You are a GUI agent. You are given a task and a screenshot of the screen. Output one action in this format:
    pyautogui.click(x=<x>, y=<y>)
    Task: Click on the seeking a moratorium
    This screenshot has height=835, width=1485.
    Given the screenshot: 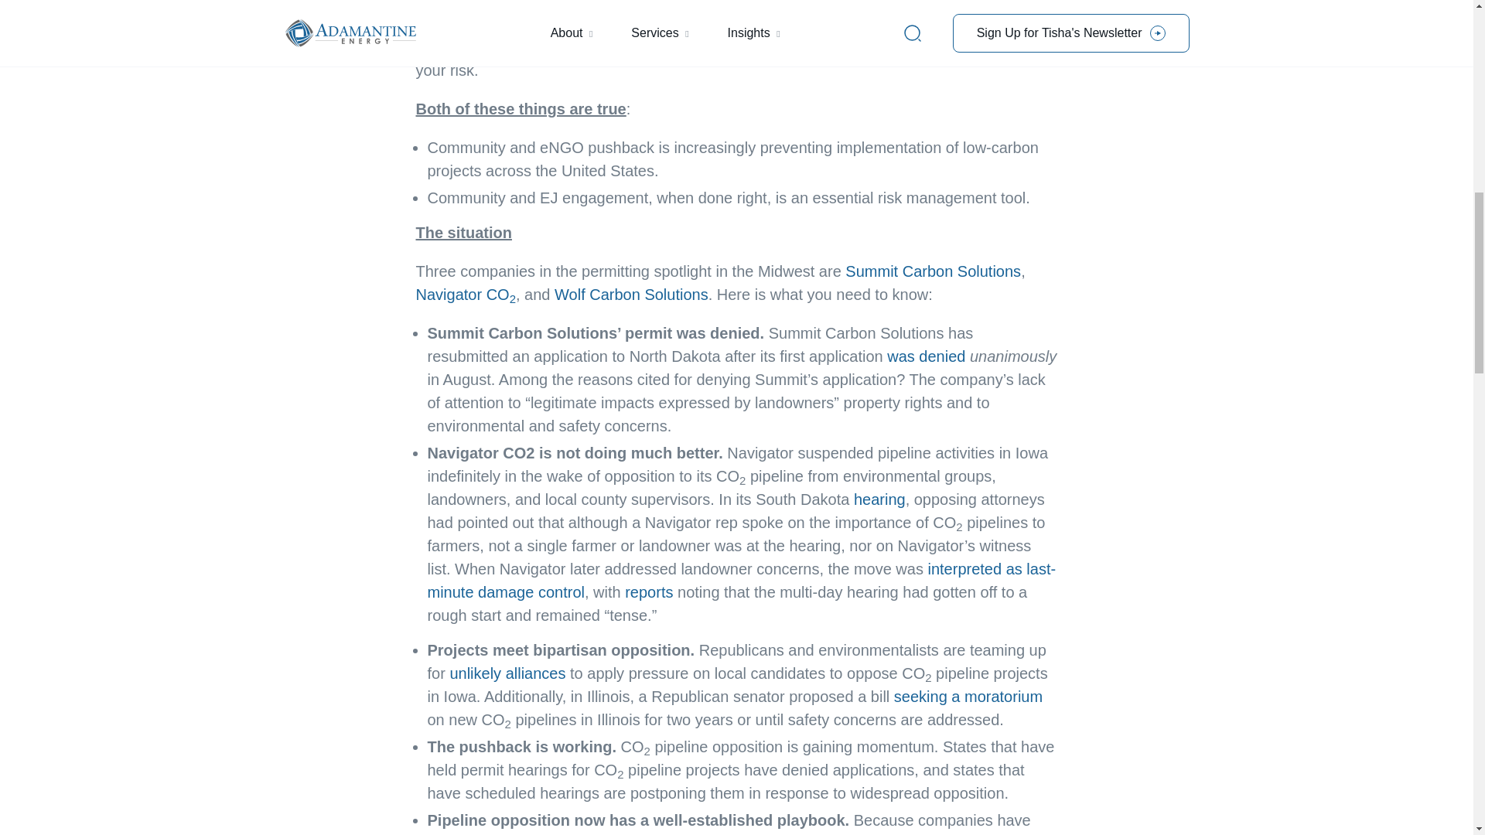 What is the action you would take?
    pyautogui.click(x=968, y=696)
    